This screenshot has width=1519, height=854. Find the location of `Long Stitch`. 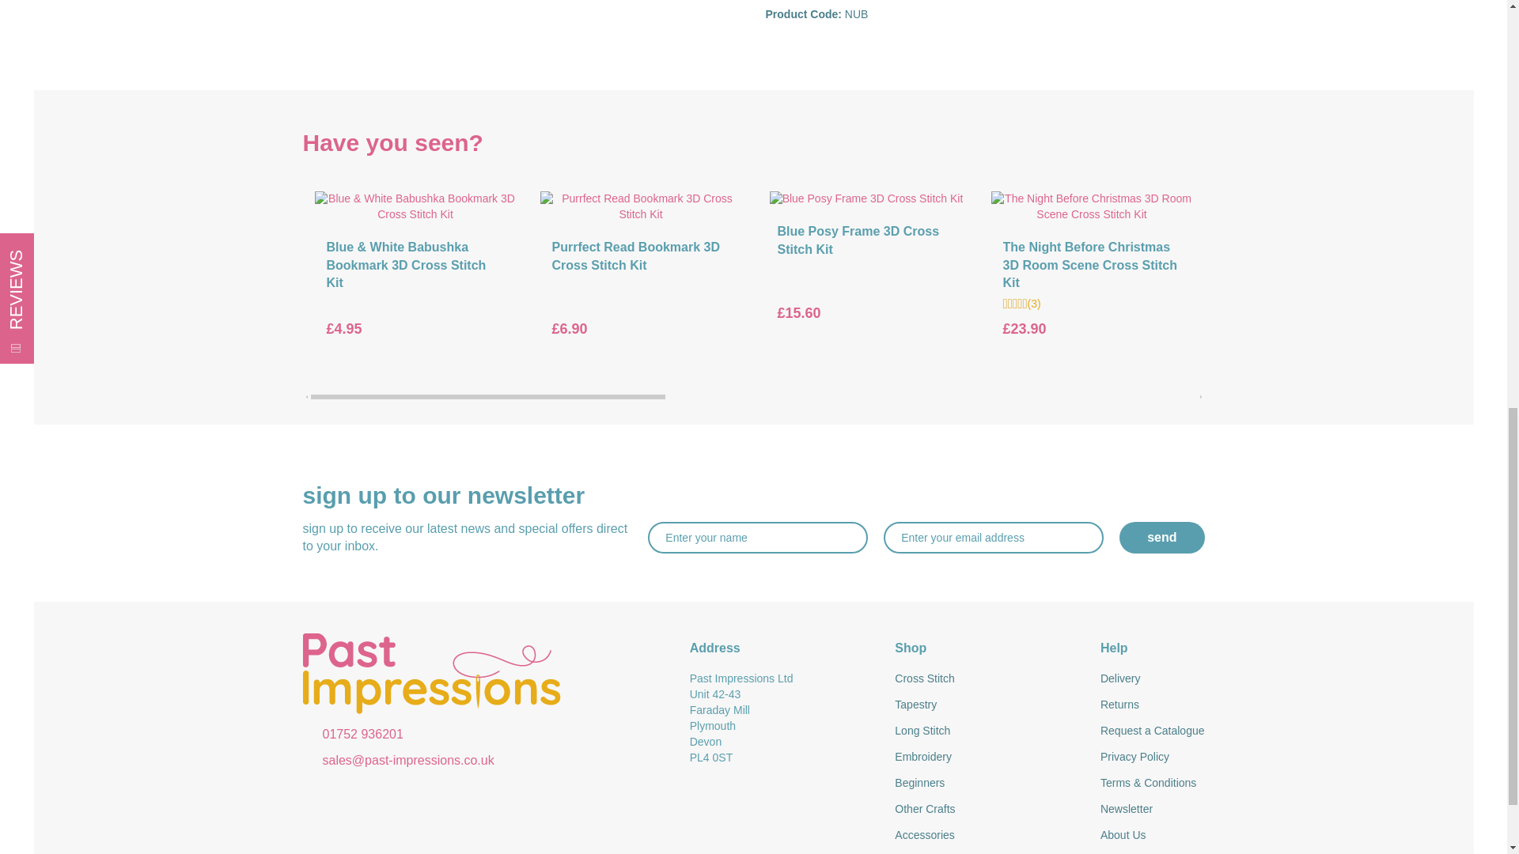

Long Stitch is located at coordinates (986, 731).